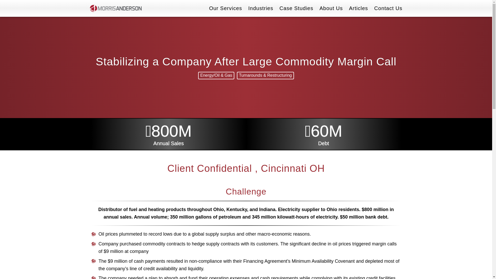 This screenshot has width=496, height=279. Describe the element at coordinates (359, 8) in the screenshot. I see `Articles` at that location.